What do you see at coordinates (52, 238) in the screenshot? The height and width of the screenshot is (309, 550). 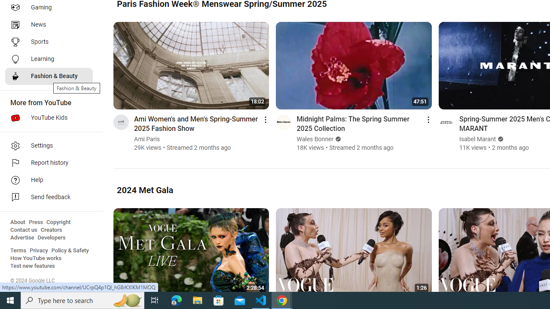 I see `Developers` at bounding box center [52, 238].